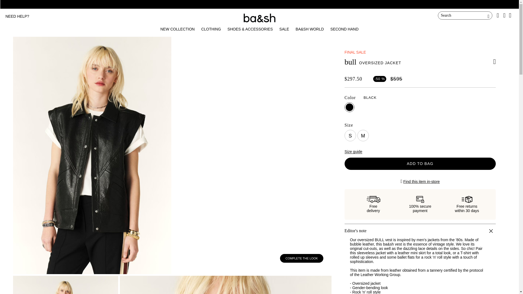  I want to click on NEED HELP?, so click(17, 16).